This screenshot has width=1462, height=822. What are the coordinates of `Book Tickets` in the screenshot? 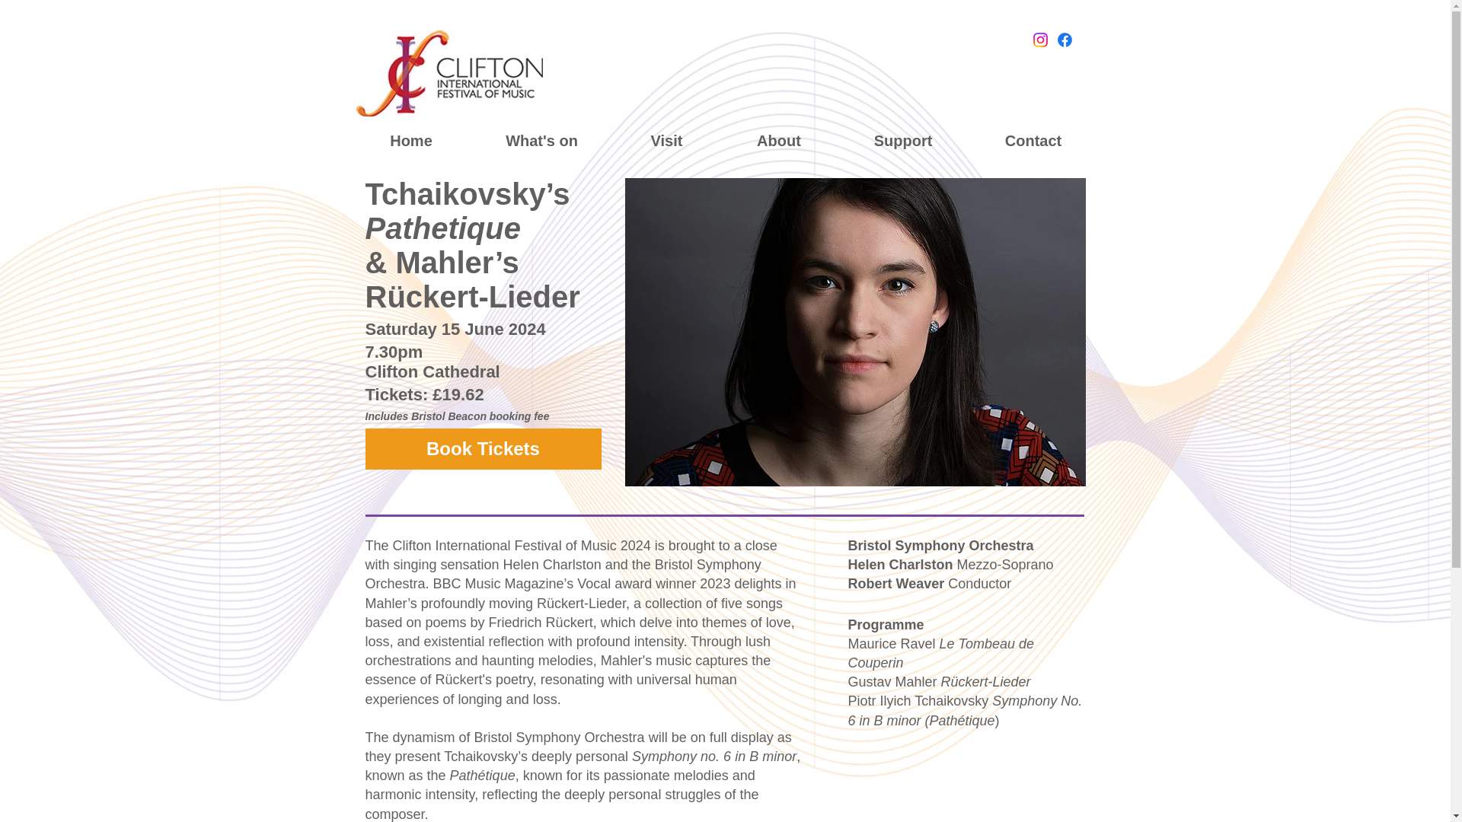 It's located at (483, 448).